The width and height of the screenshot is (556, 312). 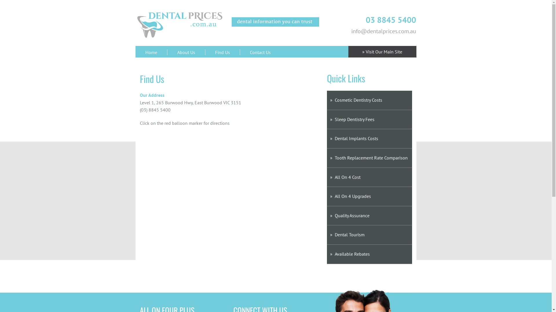 What do you see at coordinates (370, 101) in the screenshot?
I see `Cosmetic Dentistry Costs` at bounding box center [370, 101].